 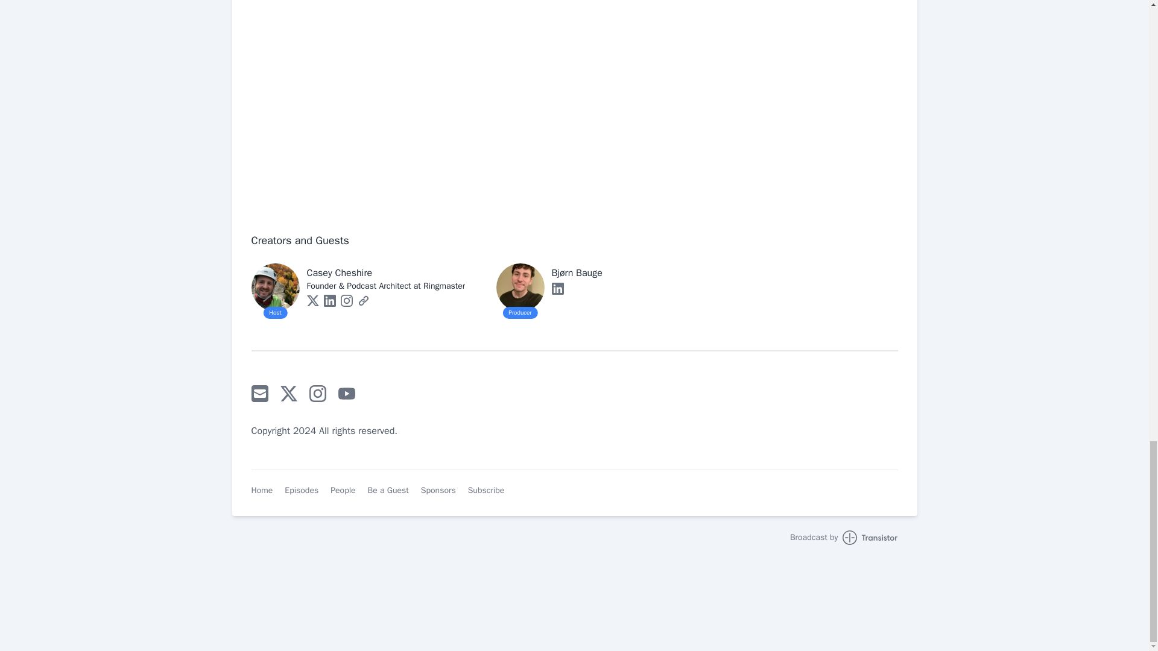 I want to click on Twitter, so click(x=312, y=300).